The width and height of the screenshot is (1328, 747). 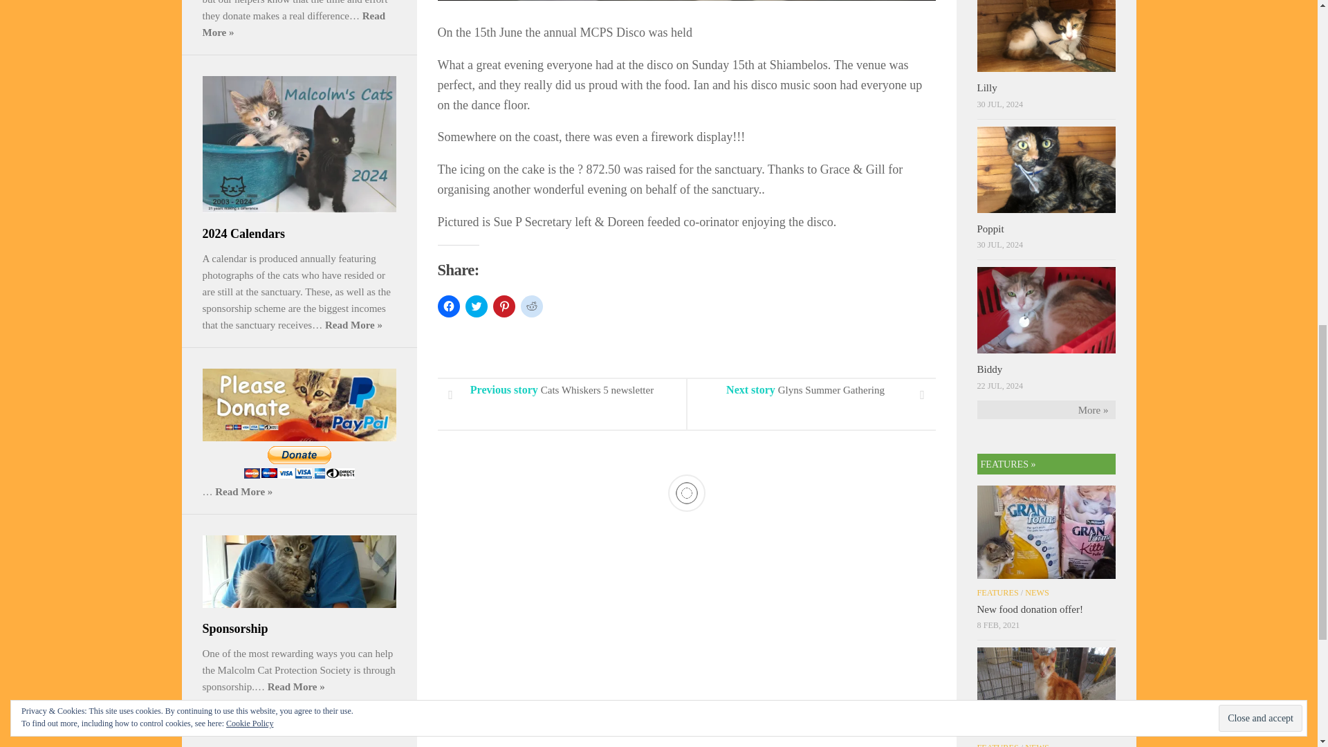 What do you see at coordinates (504, 306) in the screenshot?
I see `Click to share on Pinterest` at bounding box center [504, 306].